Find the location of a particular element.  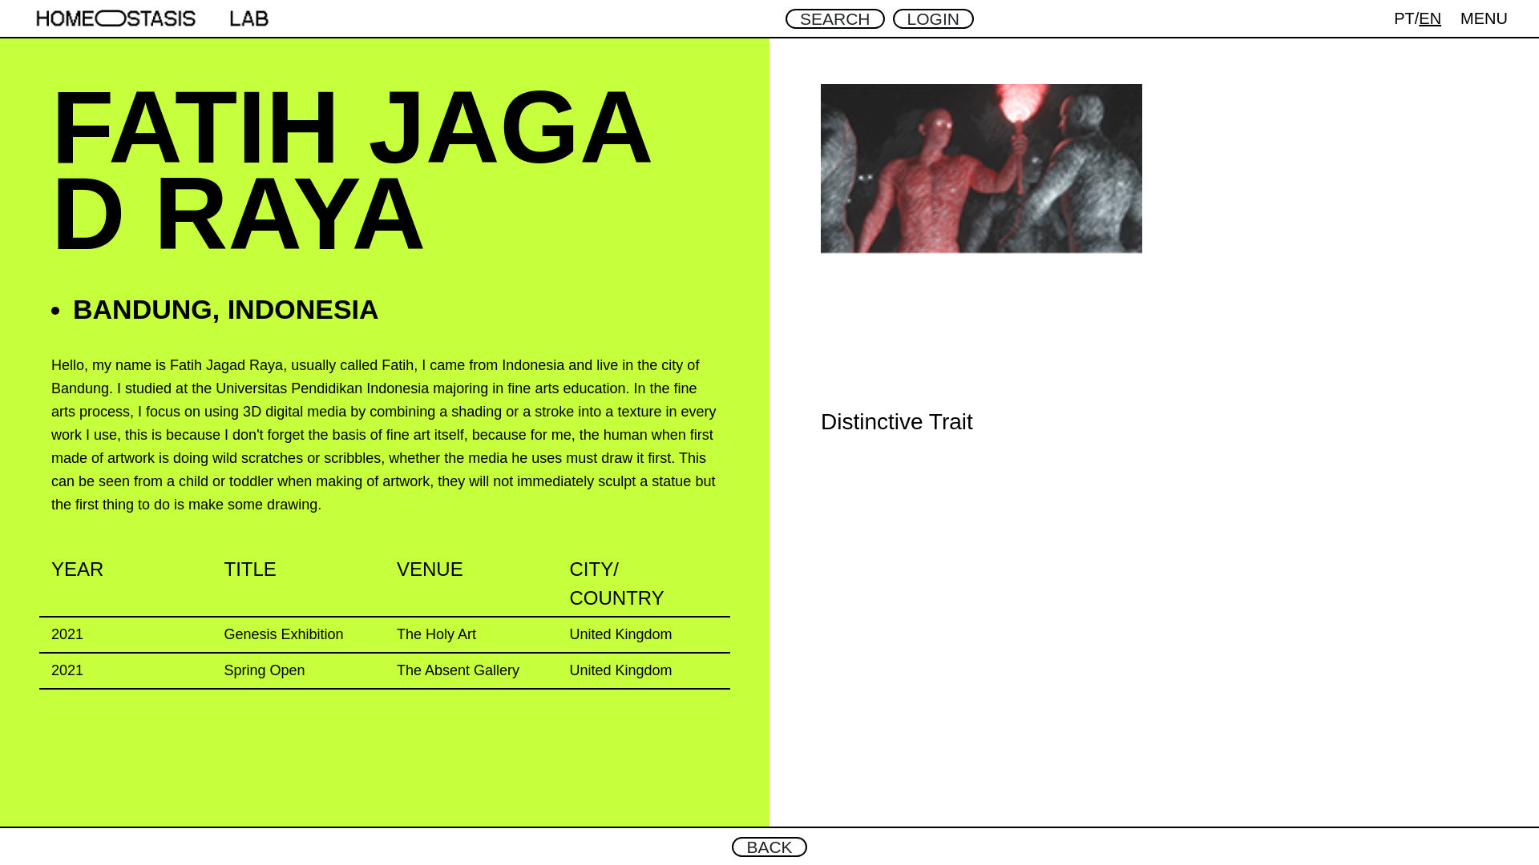

SEARCH is located at coordinates (835, 18).